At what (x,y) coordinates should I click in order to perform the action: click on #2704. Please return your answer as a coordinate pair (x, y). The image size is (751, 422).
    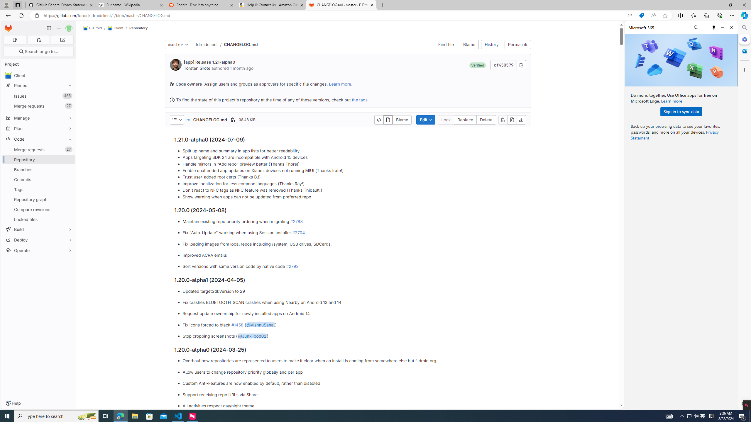
    Looking at the image, I should click on (298, 233).